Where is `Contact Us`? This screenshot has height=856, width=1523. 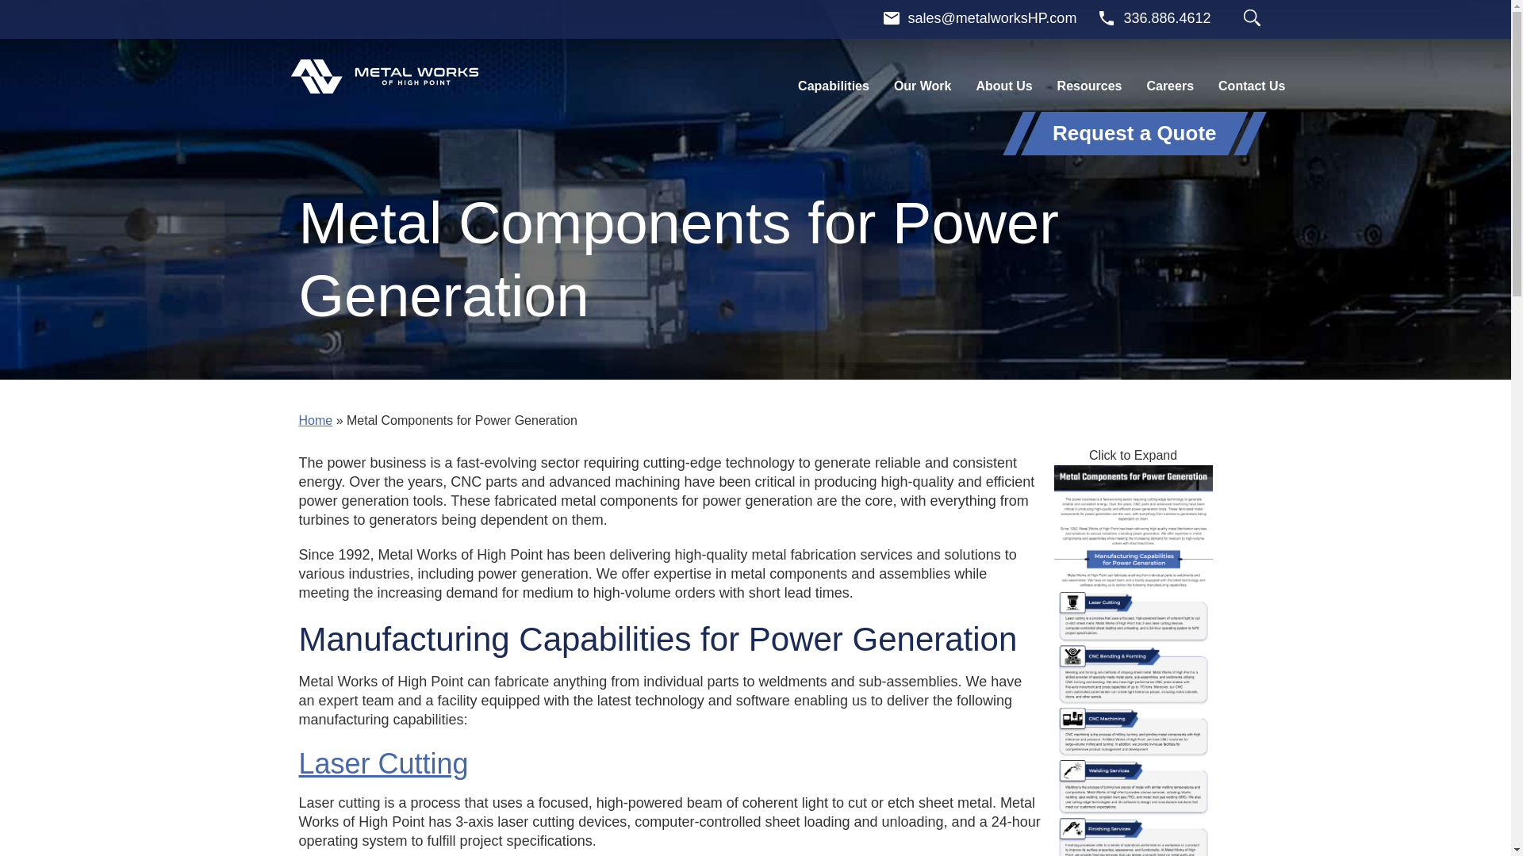
Contact Us is located at coordinates (1252, 86).